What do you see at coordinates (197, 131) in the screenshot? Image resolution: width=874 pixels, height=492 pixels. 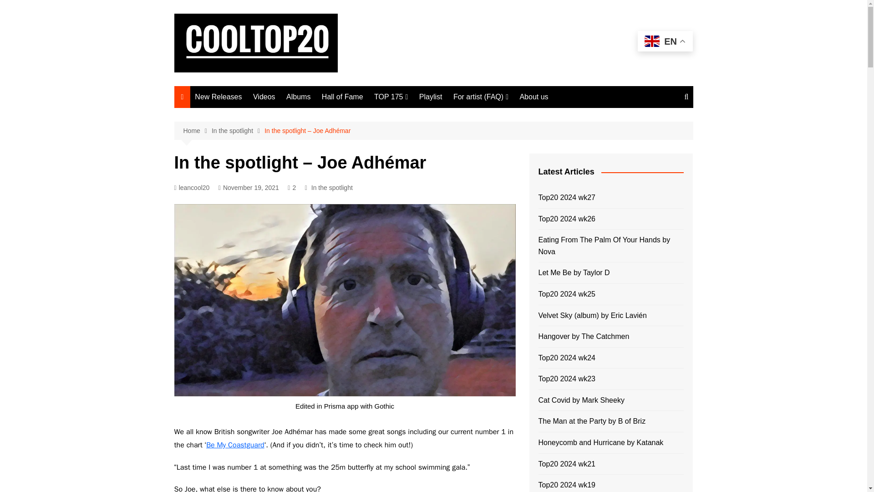 I see `Home` at bounding box center [197, 131].